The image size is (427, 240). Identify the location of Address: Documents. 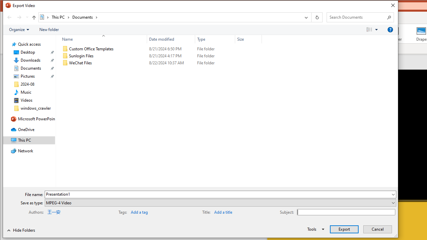
(169, 17).